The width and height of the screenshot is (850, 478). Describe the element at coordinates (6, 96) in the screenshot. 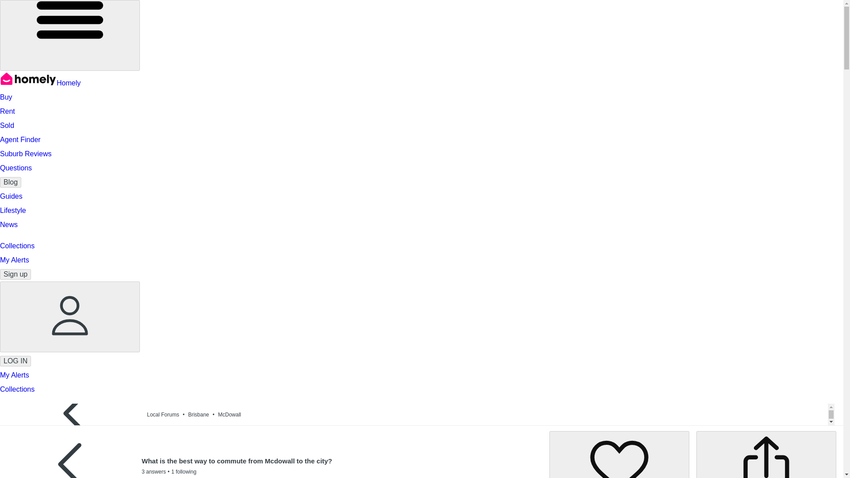

I see `Buy` at that location.